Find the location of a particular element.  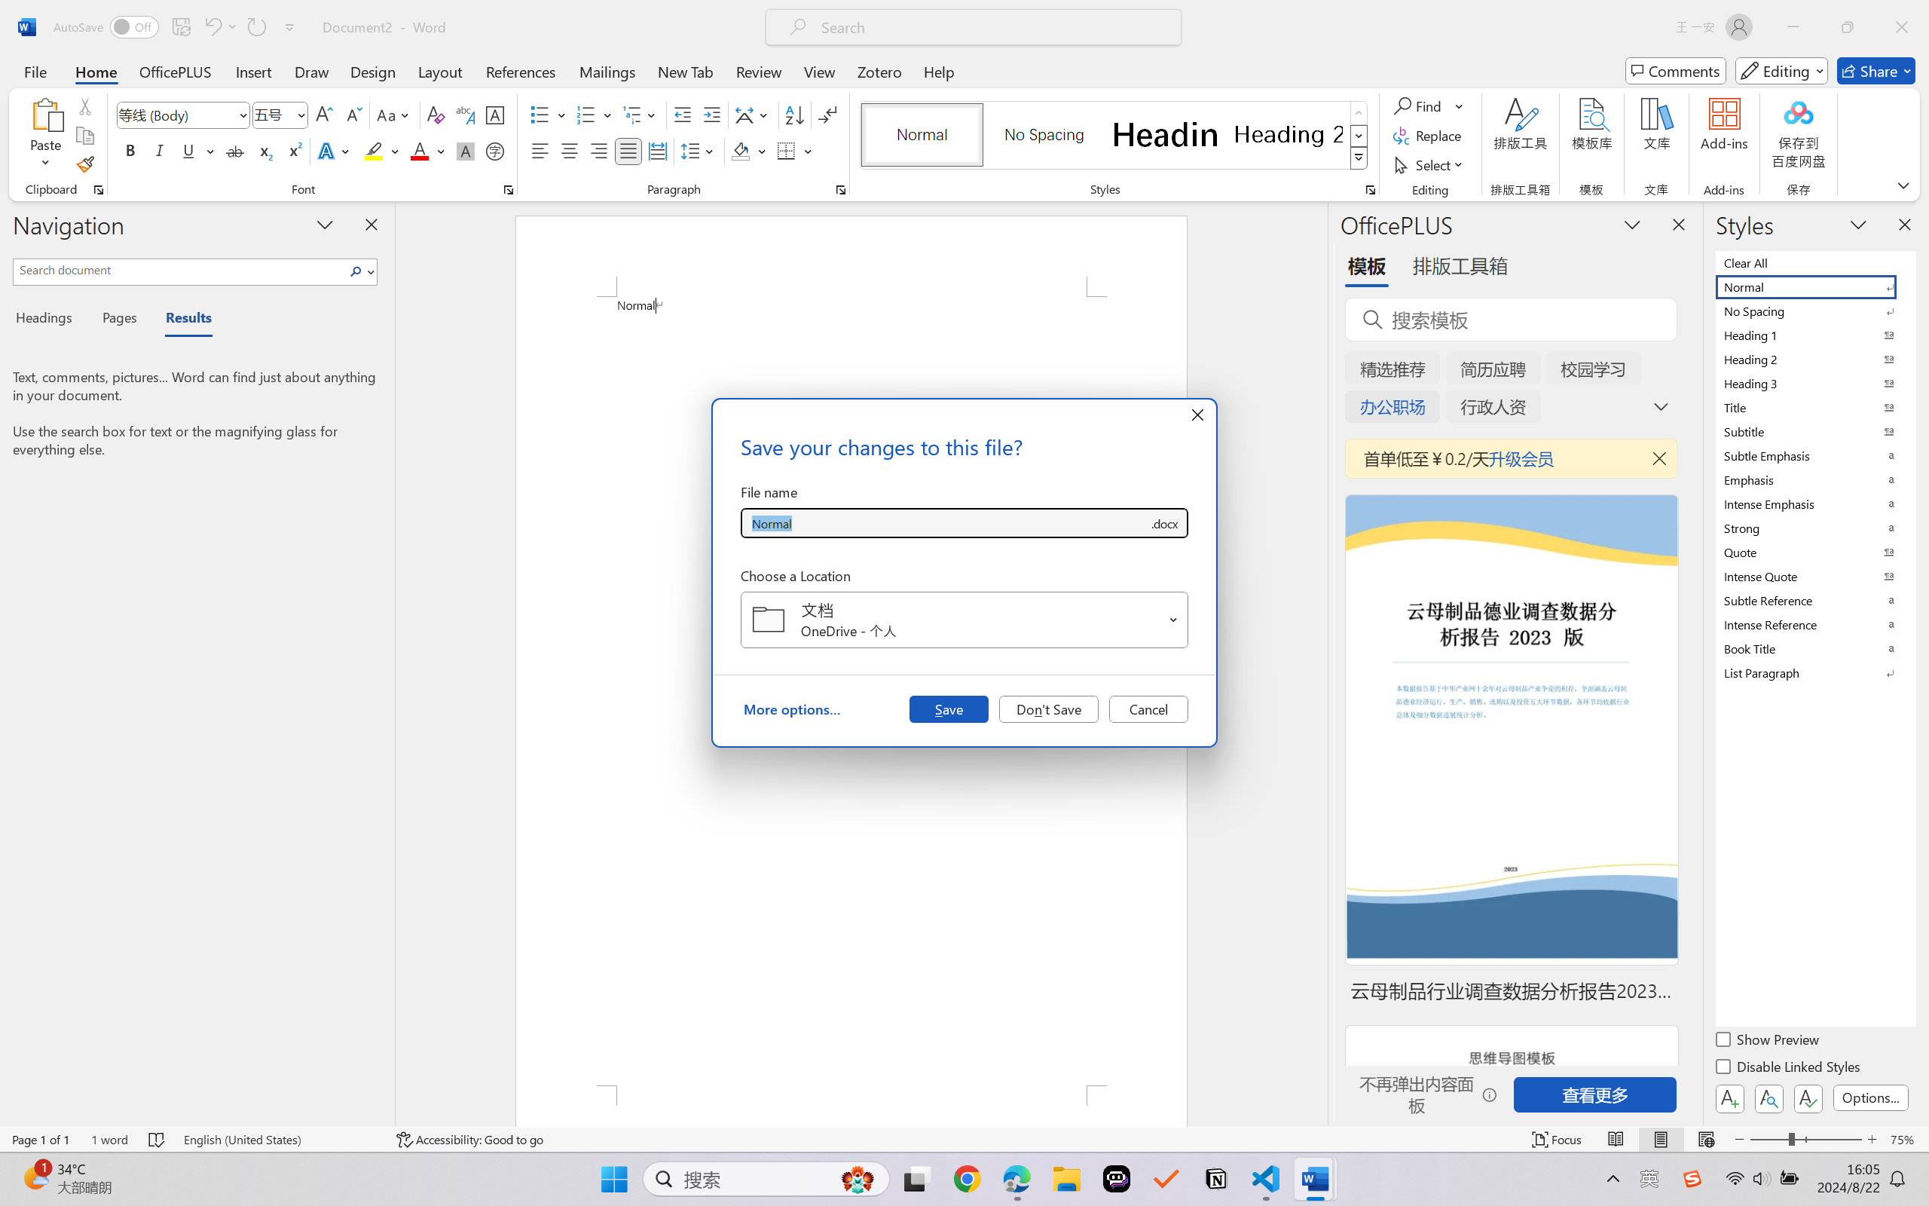

Text Highlight Color is located at coordinates (381, 151).